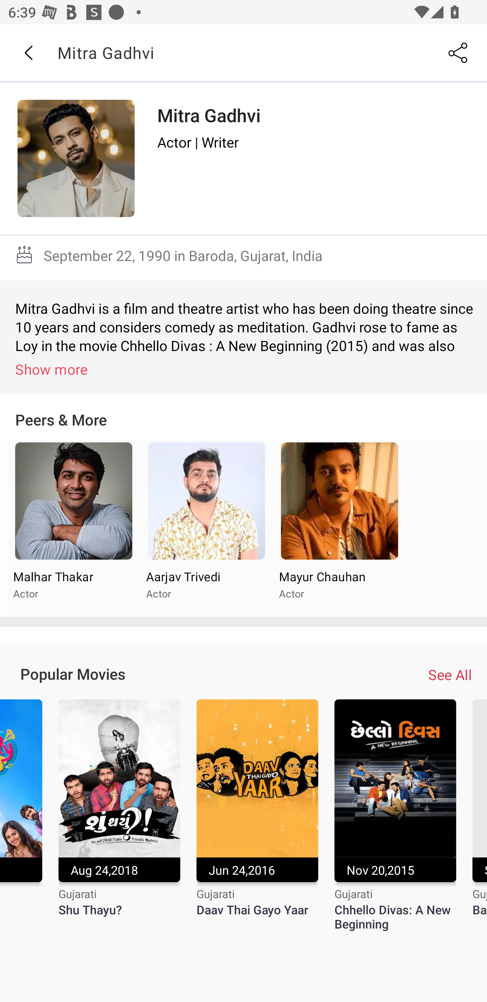  Describe the element at coordinates (74, 528) in the screenshot. I see `Malhar Thakar Actor` at that location.